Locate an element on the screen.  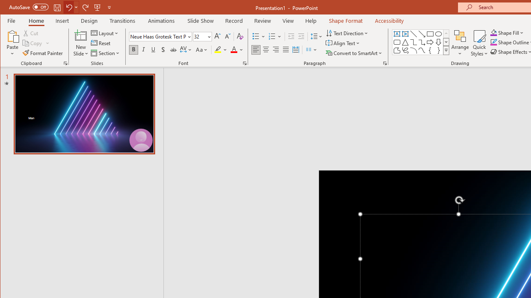
Rectangle: Rounded Corners is located at coordinates (397, 42).